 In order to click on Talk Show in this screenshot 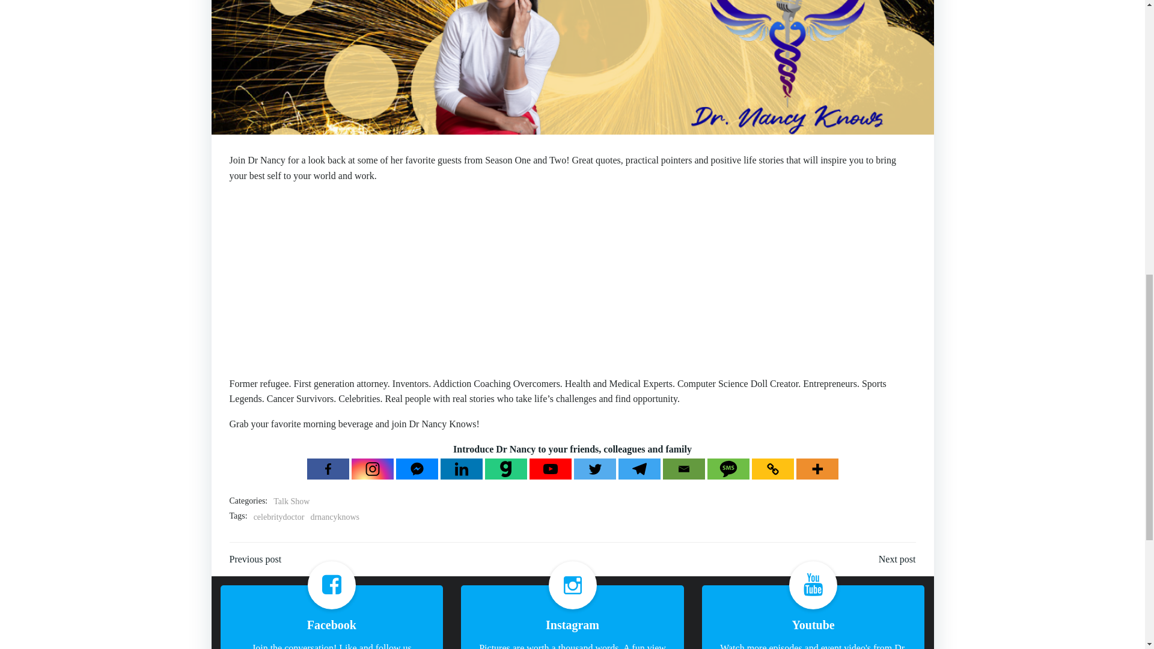, I will do `click(291, 501)`.